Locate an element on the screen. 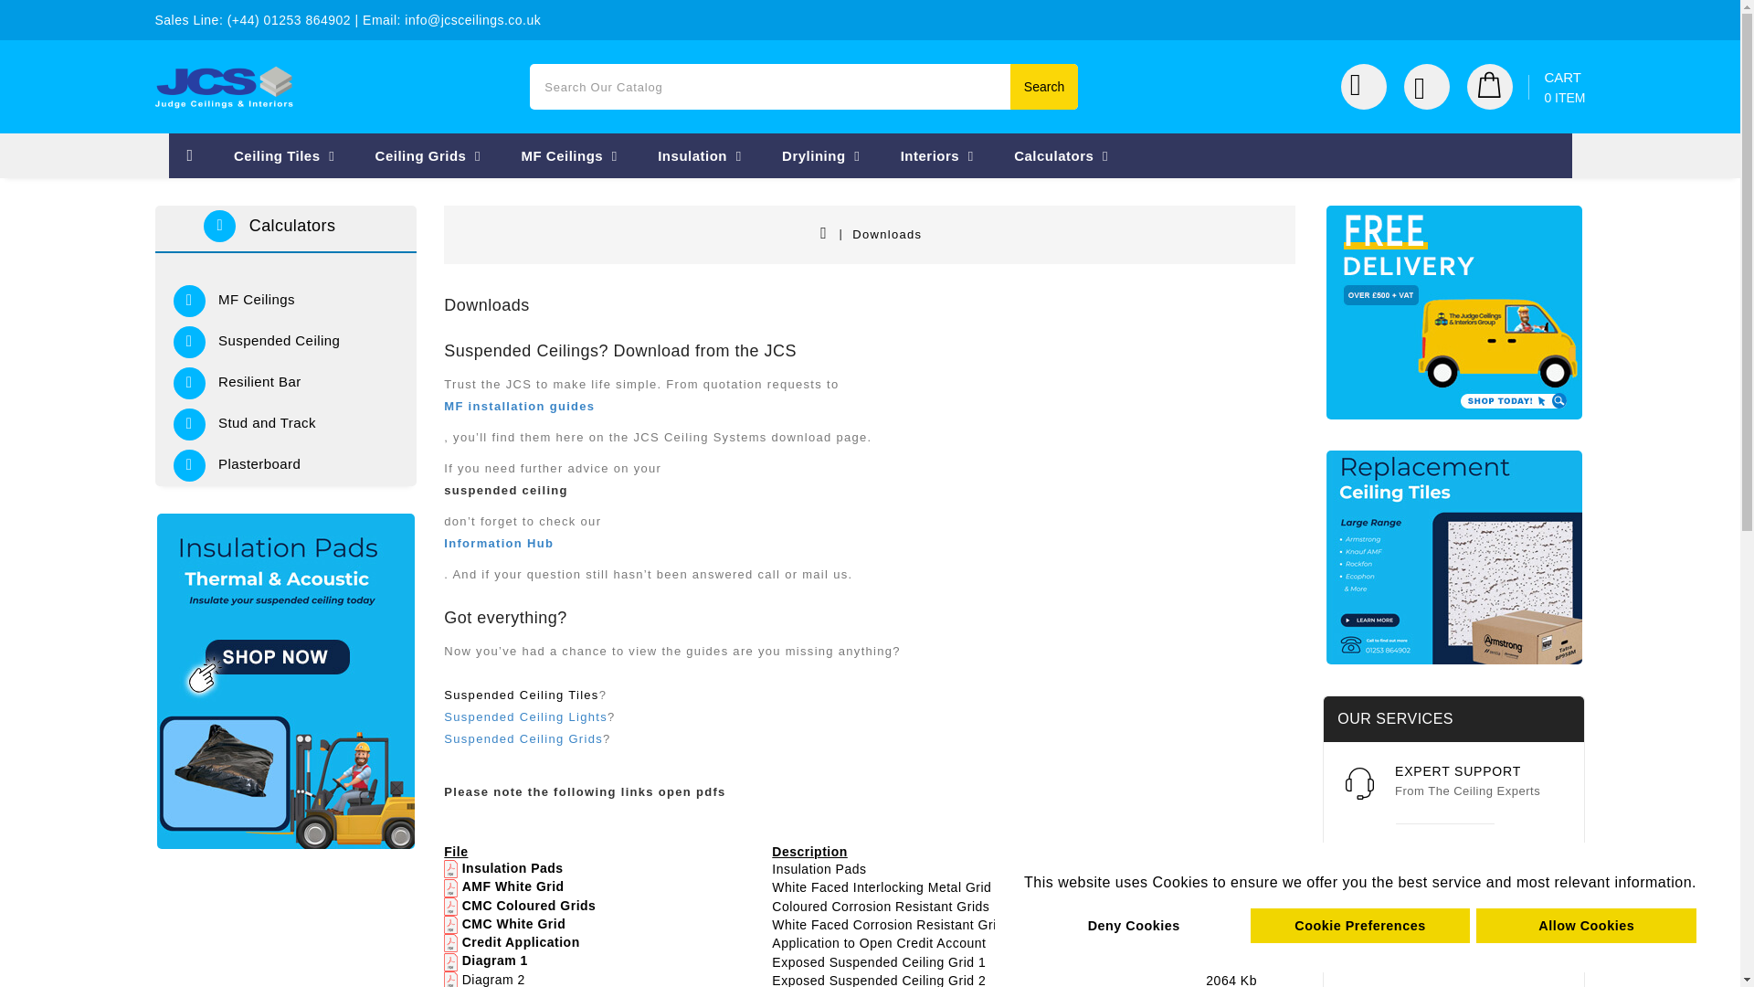 The height and width of the screenshot is (987, 1754). Account is located at coordinates (225, 87).